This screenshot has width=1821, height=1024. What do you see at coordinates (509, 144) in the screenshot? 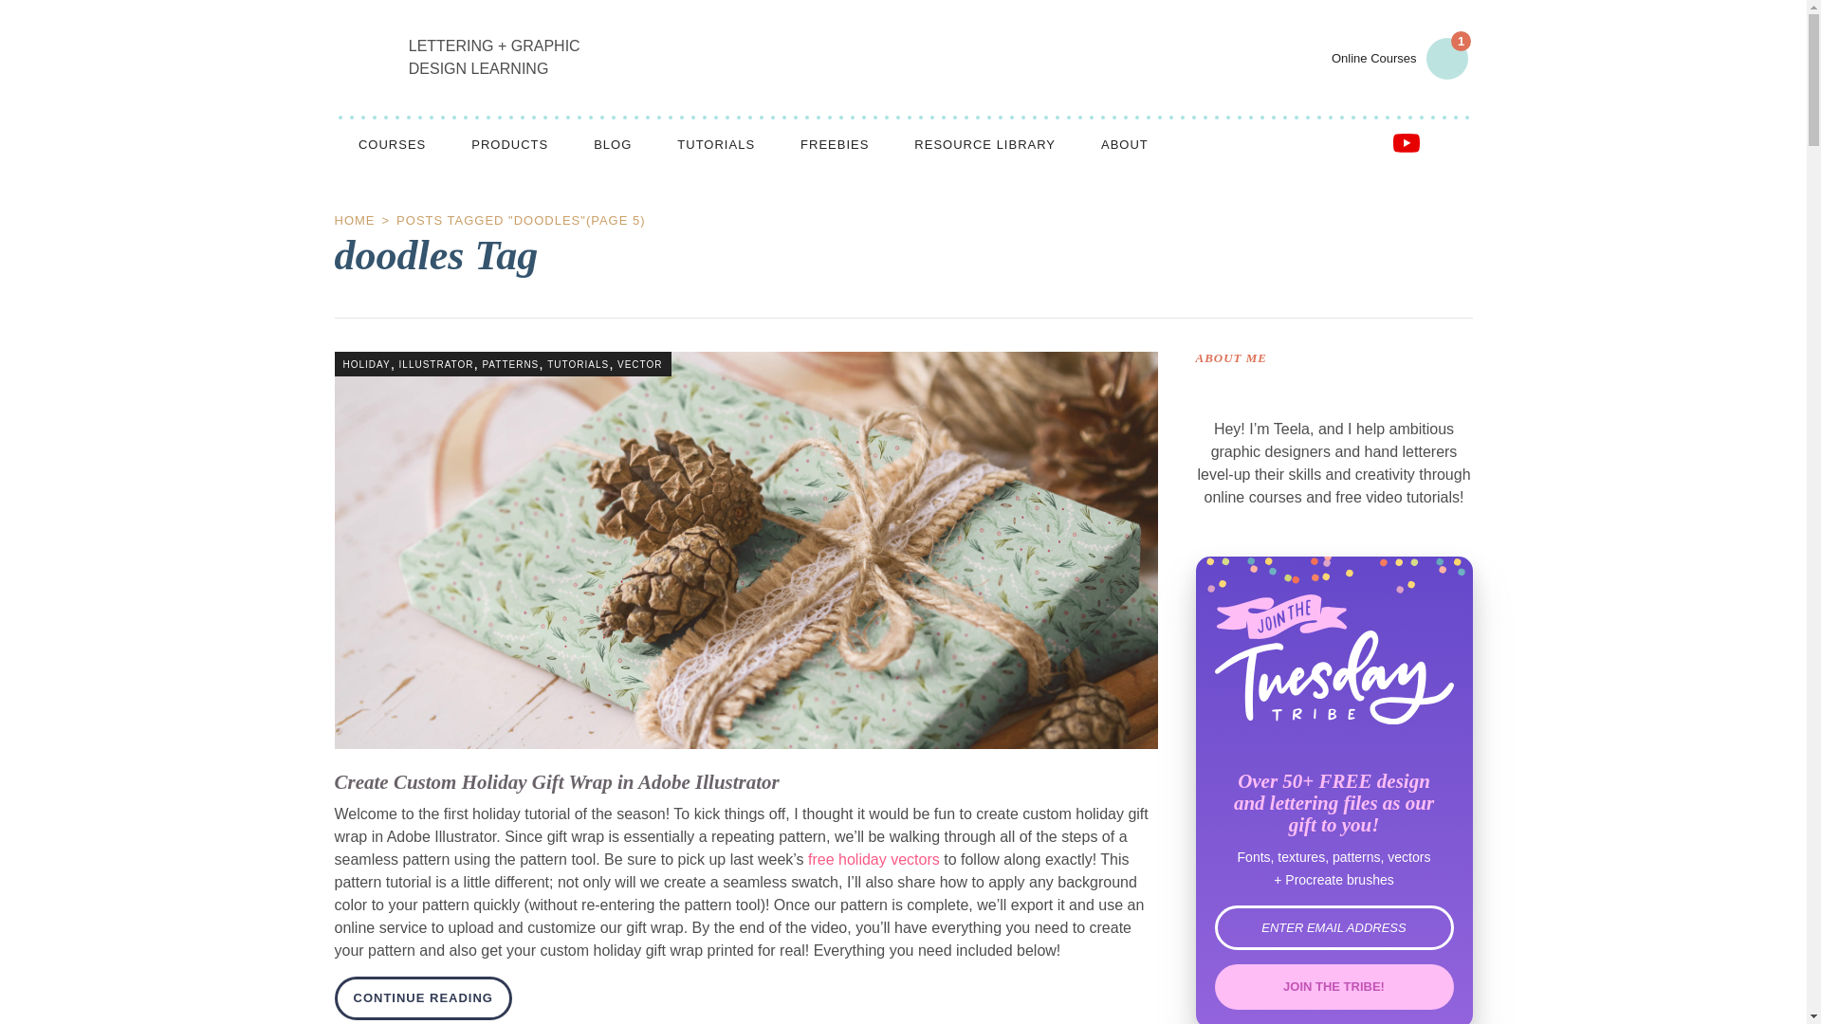
I see `Products` at bounding box center [509, 144].